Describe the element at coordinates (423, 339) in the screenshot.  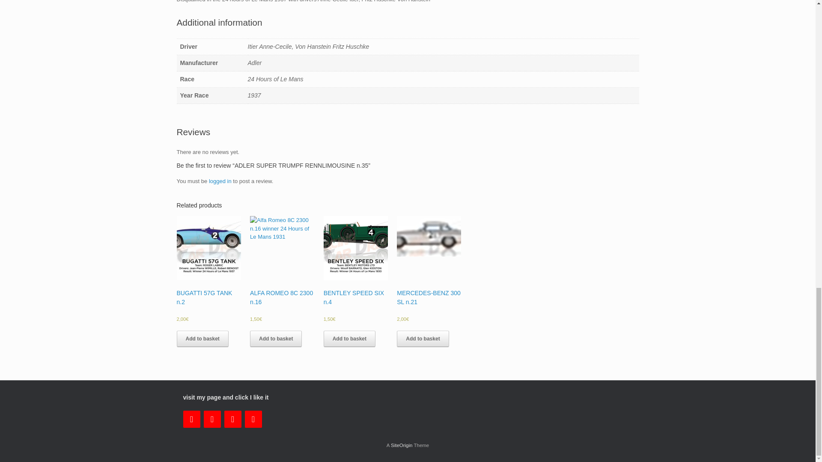
I see `Add to basket` at that location.